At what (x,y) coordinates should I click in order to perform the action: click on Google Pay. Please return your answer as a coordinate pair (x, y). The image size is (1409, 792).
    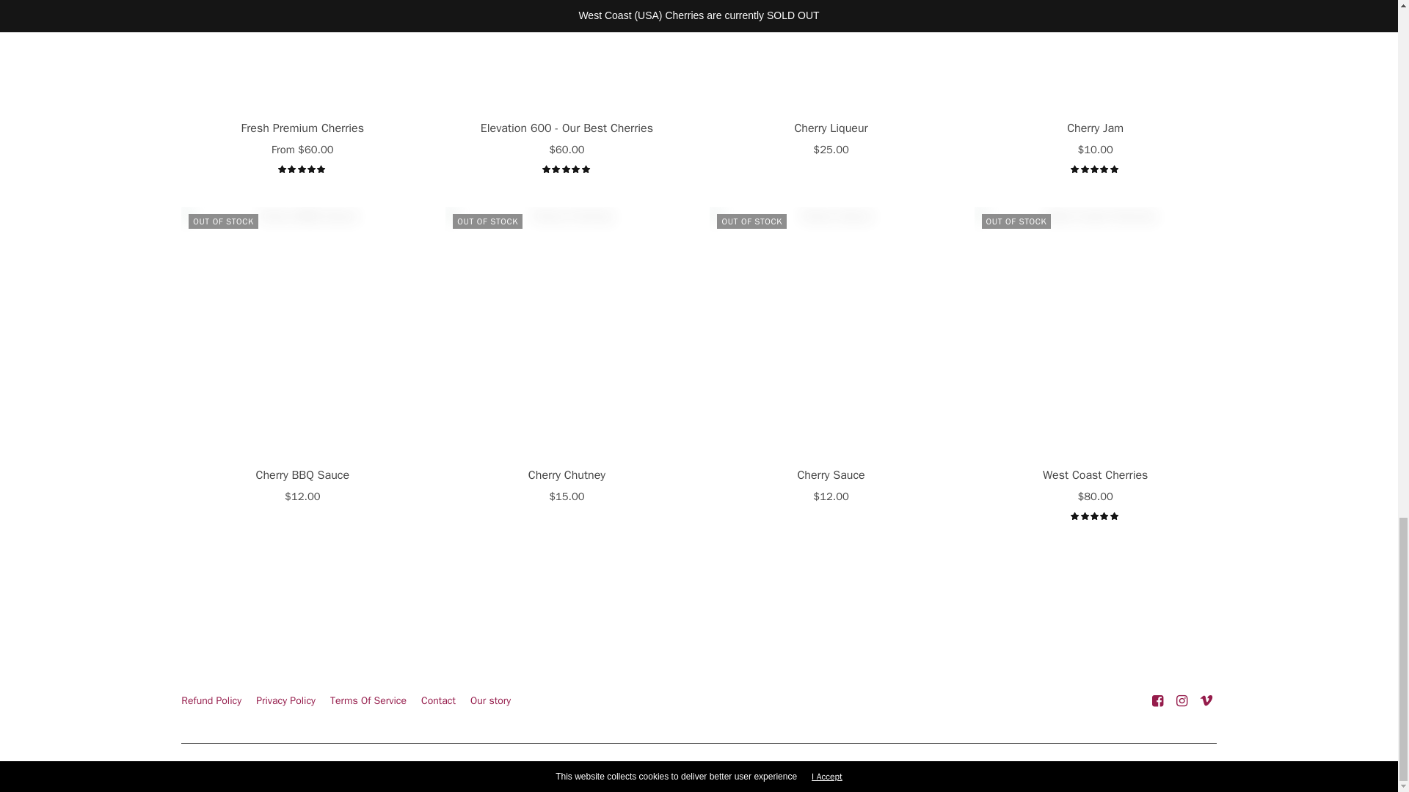
    Looking at the image, I should click on (1052, 769).